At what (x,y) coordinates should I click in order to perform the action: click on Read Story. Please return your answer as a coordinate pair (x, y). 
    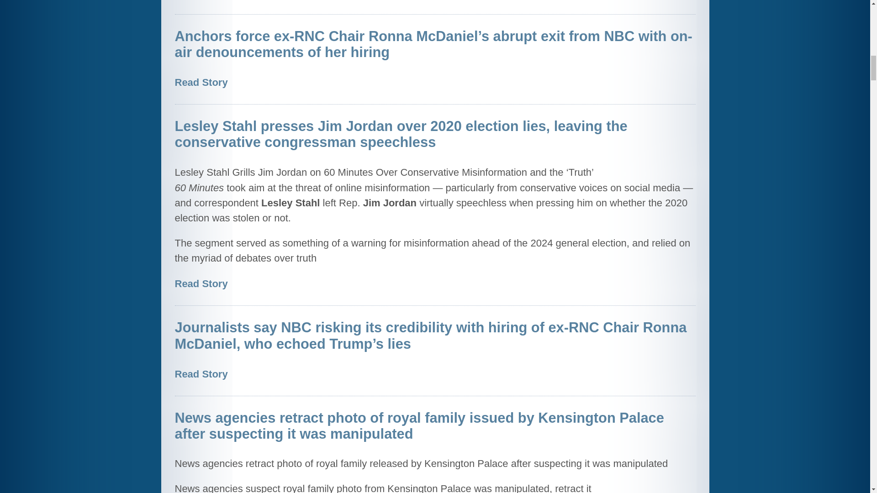
    Looking at the image, I should click on (201, 373).